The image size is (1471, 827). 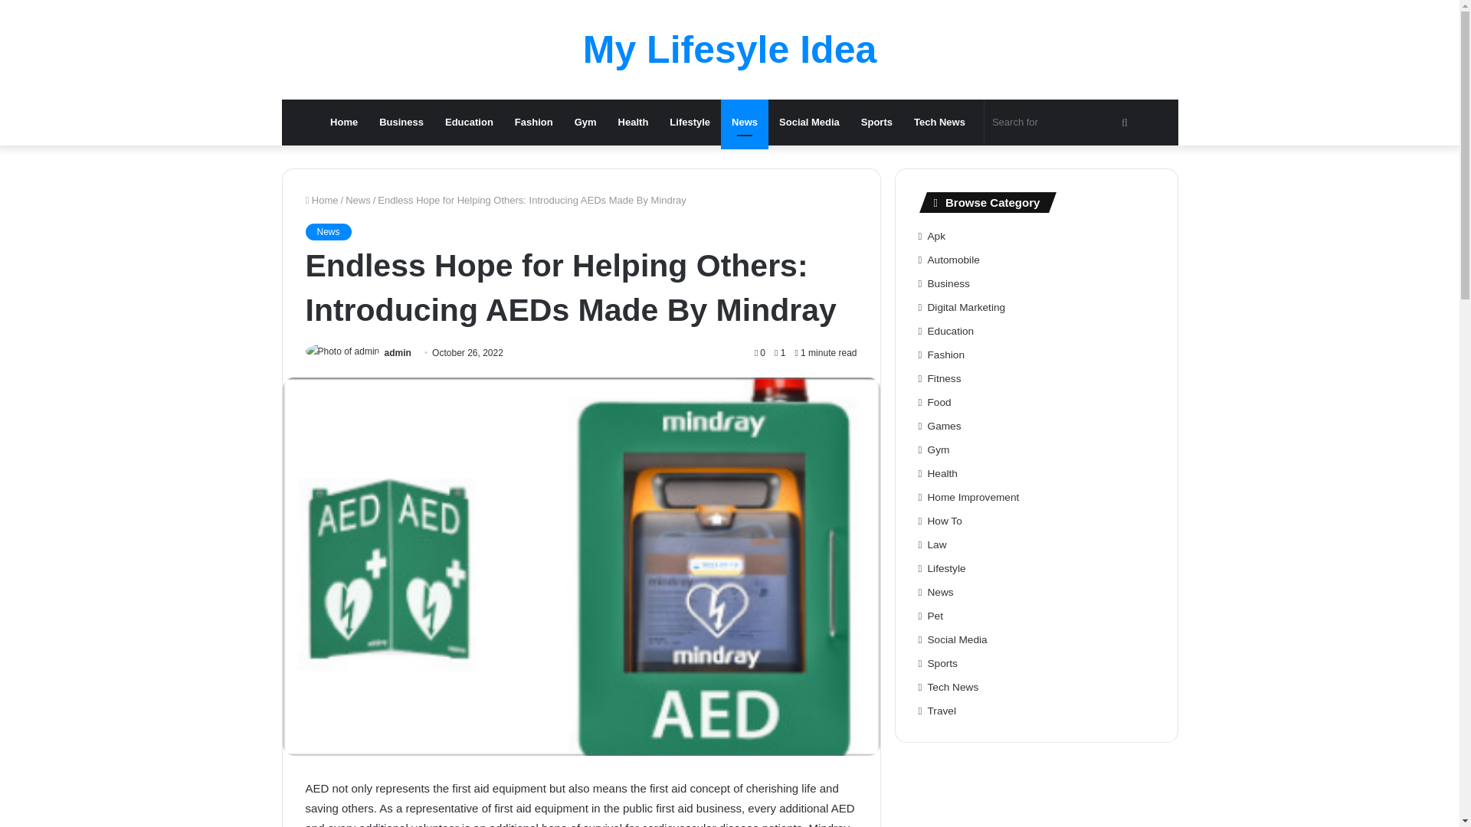 What do you see at coordinates (939, 123) in the screenshot?
I see `Tech News` at bounding box center [939, 123].